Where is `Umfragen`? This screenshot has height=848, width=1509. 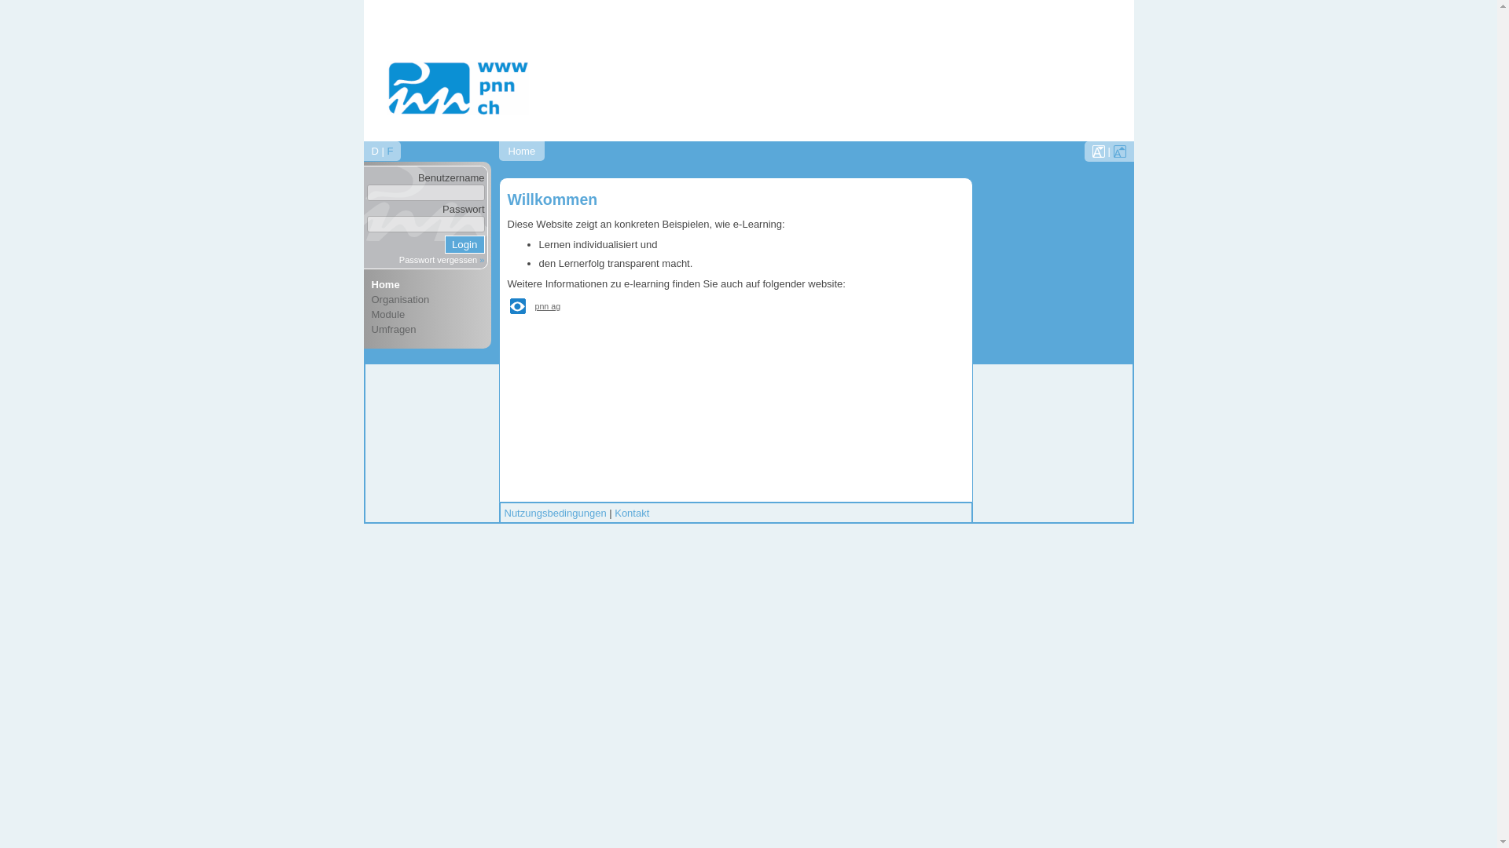 Umfragen is located at coordinates (429, 330).